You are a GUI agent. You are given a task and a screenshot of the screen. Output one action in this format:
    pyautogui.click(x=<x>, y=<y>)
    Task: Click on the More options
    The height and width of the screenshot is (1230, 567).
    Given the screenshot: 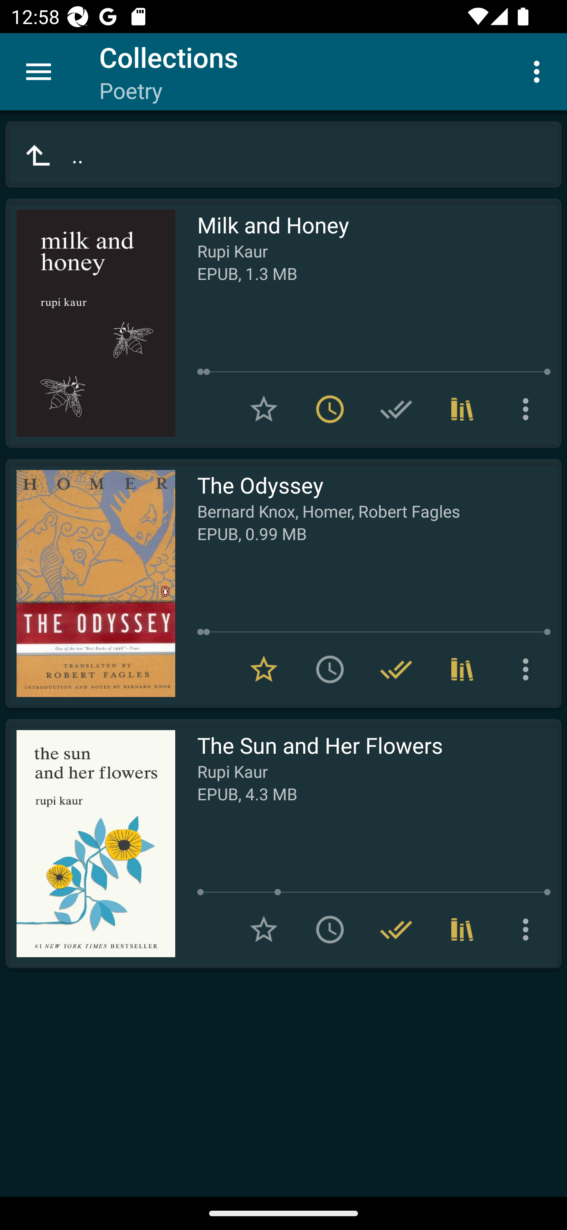 What is the action you would take?
    pyautogui.click(x=528, y=930)
    